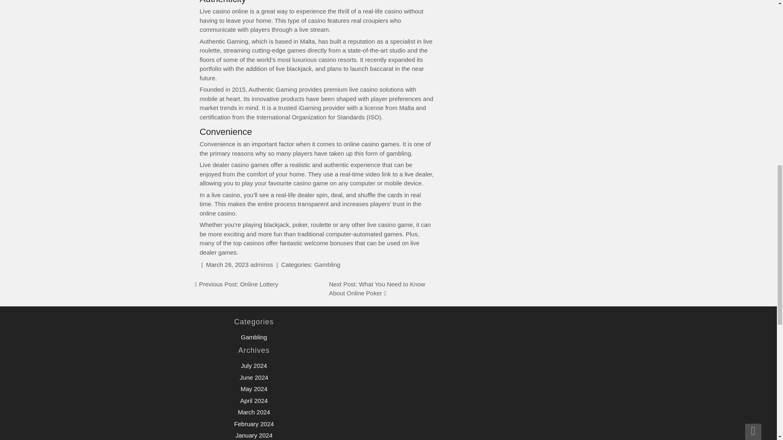 This screenshot has width=783, height=440. I want to click on May 2024, so click(254, 389).